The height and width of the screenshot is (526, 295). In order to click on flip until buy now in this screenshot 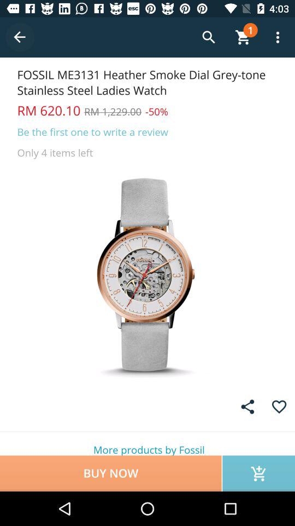, I will do `click(110, 473)`.